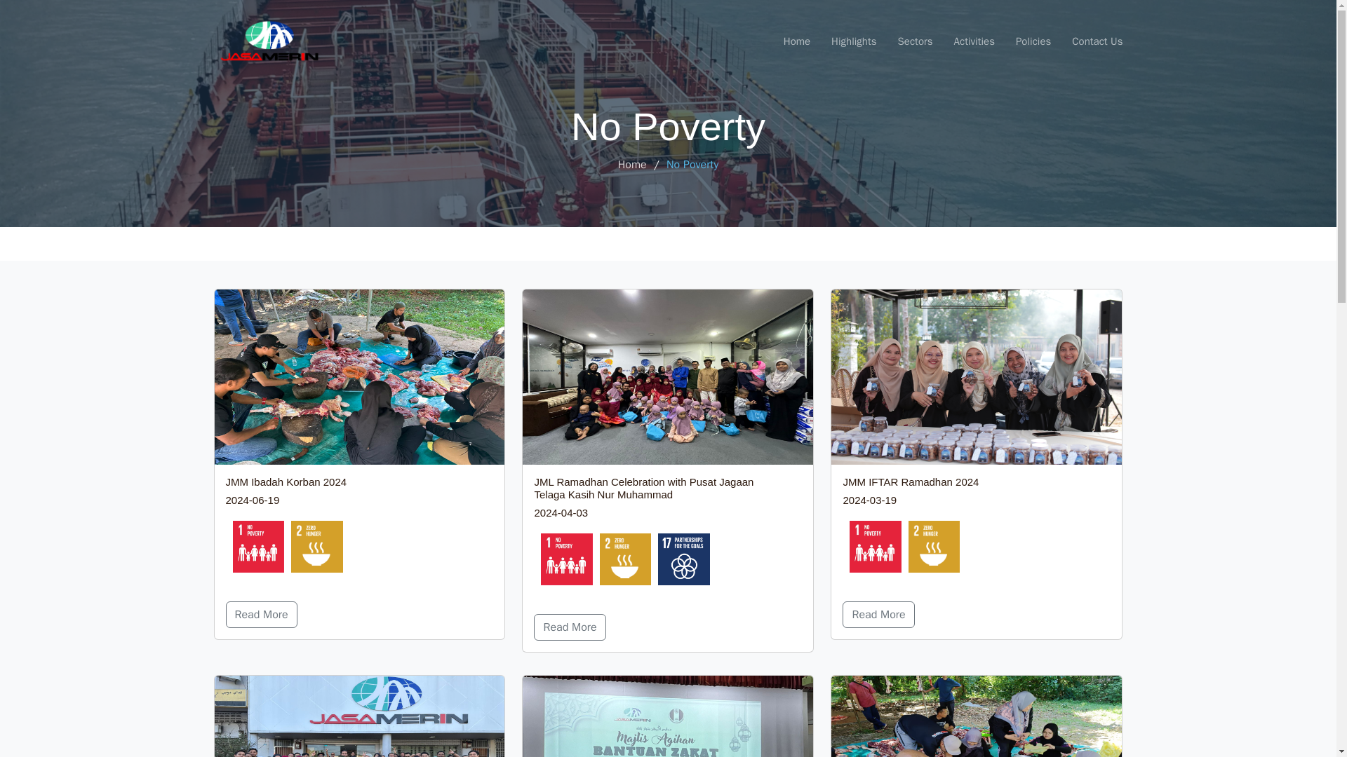 The image size is (1347, 757). What do you see at coordinates (905, 42) in the screenshot?
I see `Sectors` at bounding box center [905, 42].